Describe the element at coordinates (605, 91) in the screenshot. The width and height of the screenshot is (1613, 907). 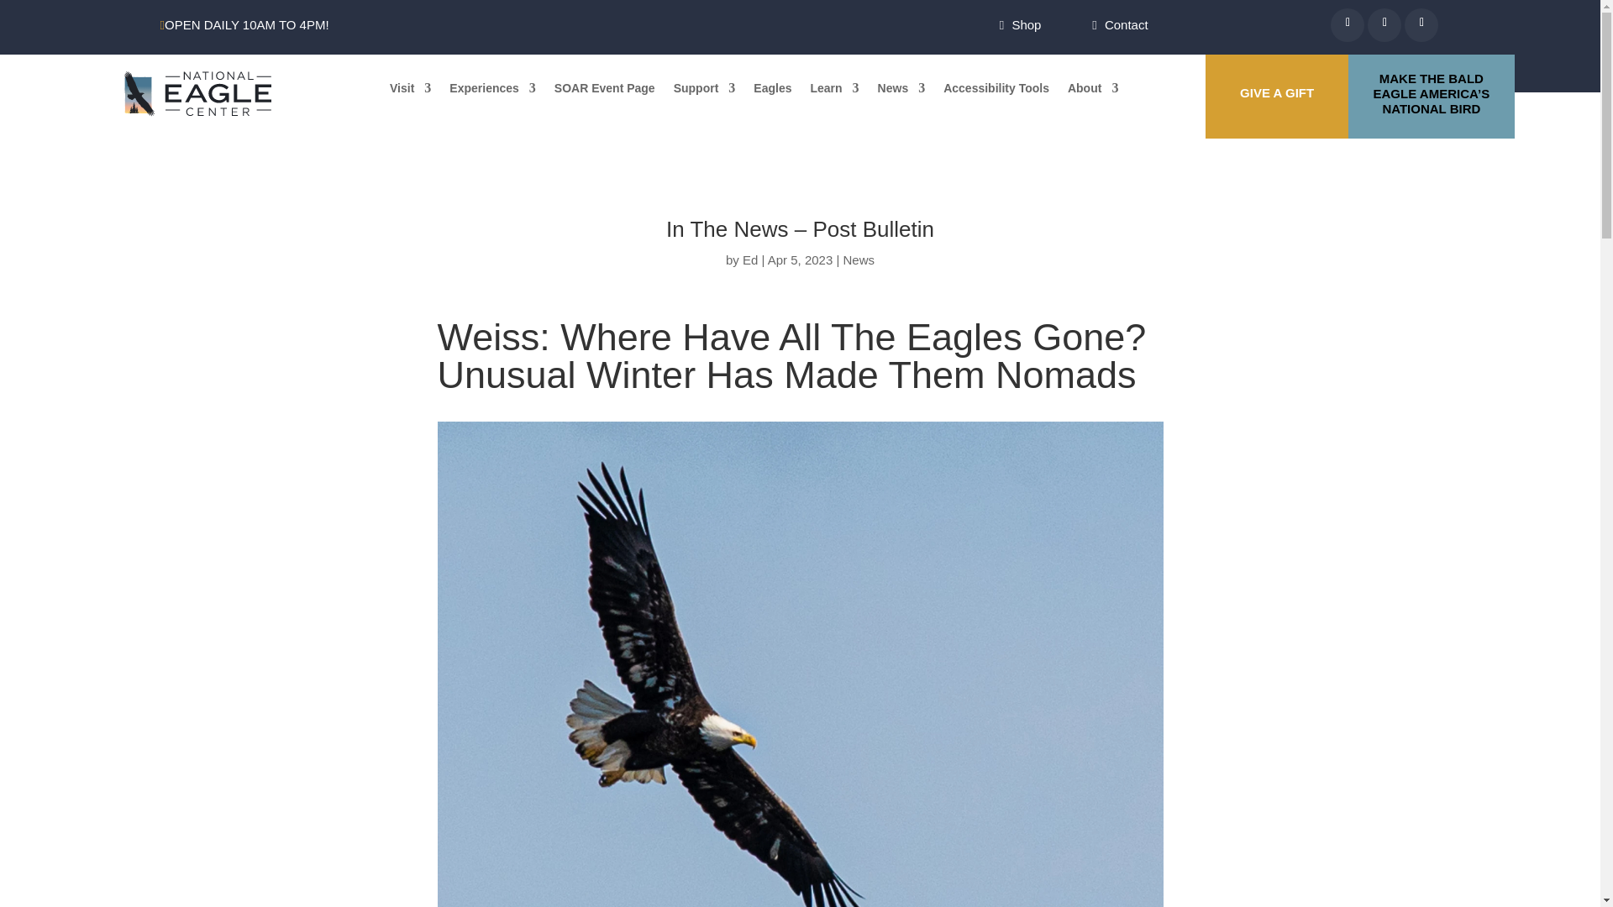
I see `SOAR Event Page` at that location.